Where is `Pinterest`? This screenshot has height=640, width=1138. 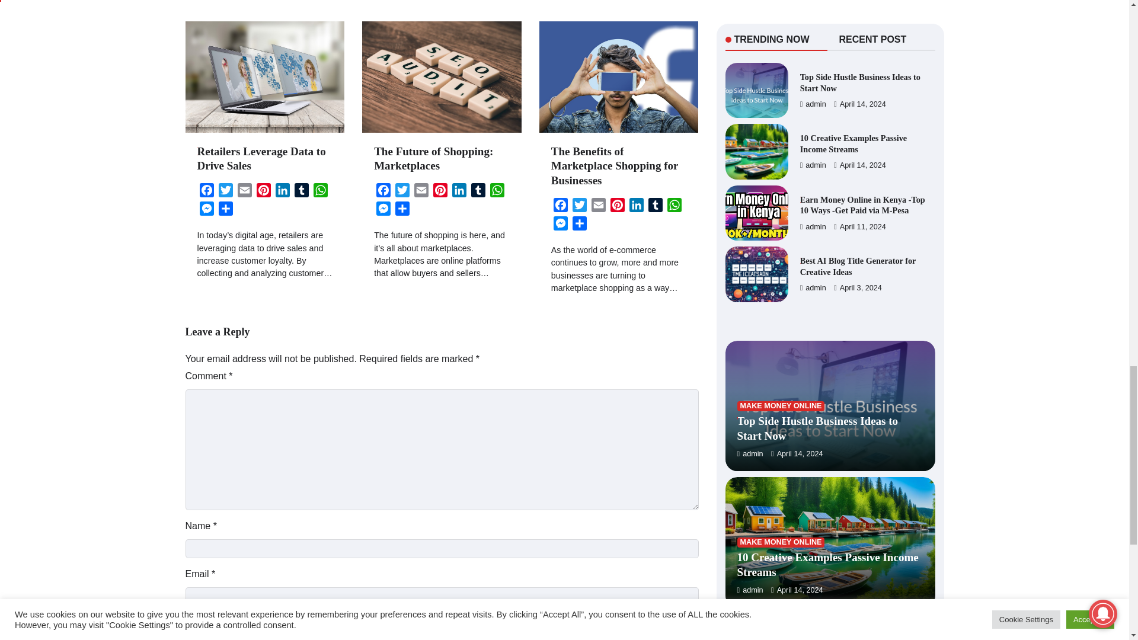
Pinterest is located at coordinates (263, 192).